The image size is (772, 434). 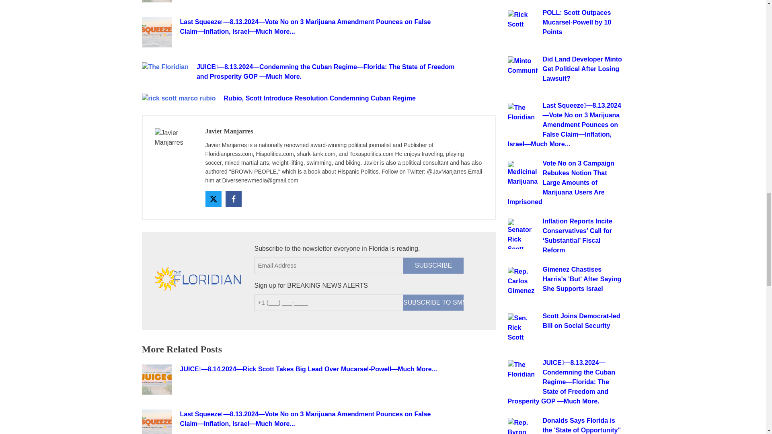 I want to click on SUBSCRIBE, so click(x=433, y=266).